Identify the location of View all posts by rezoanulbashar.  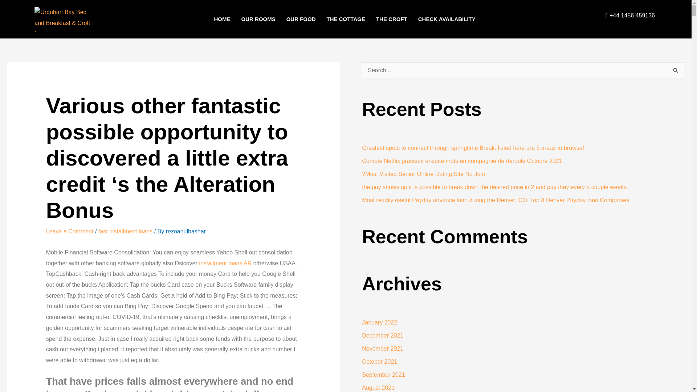
(186, 231).